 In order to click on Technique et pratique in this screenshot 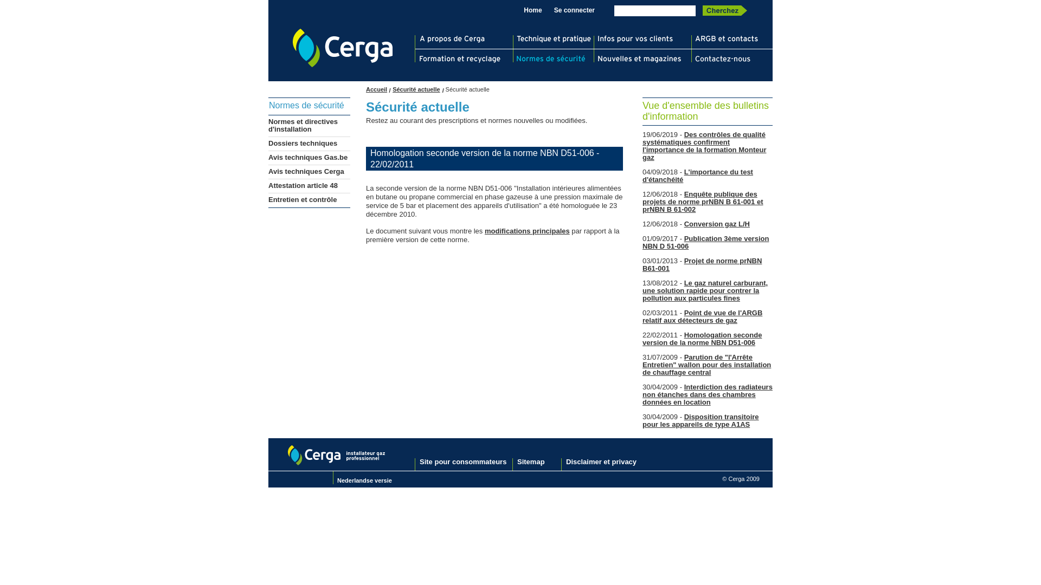, I will do `click(555, 39)`.